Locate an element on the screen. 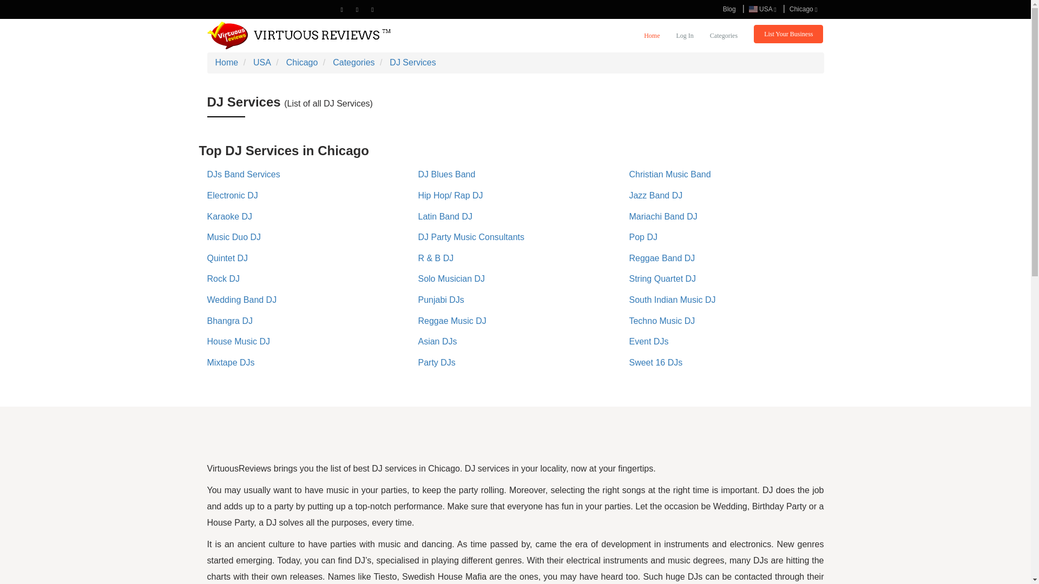  Chicago is located at coordinates (803, 9).